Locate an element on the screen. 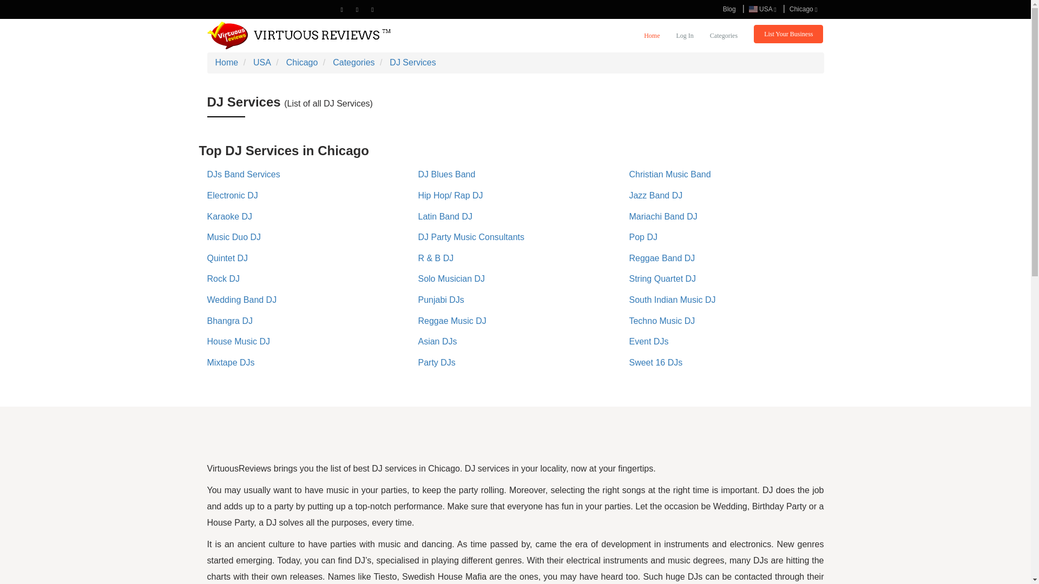  Chicago is located at coordinates (803, 9).